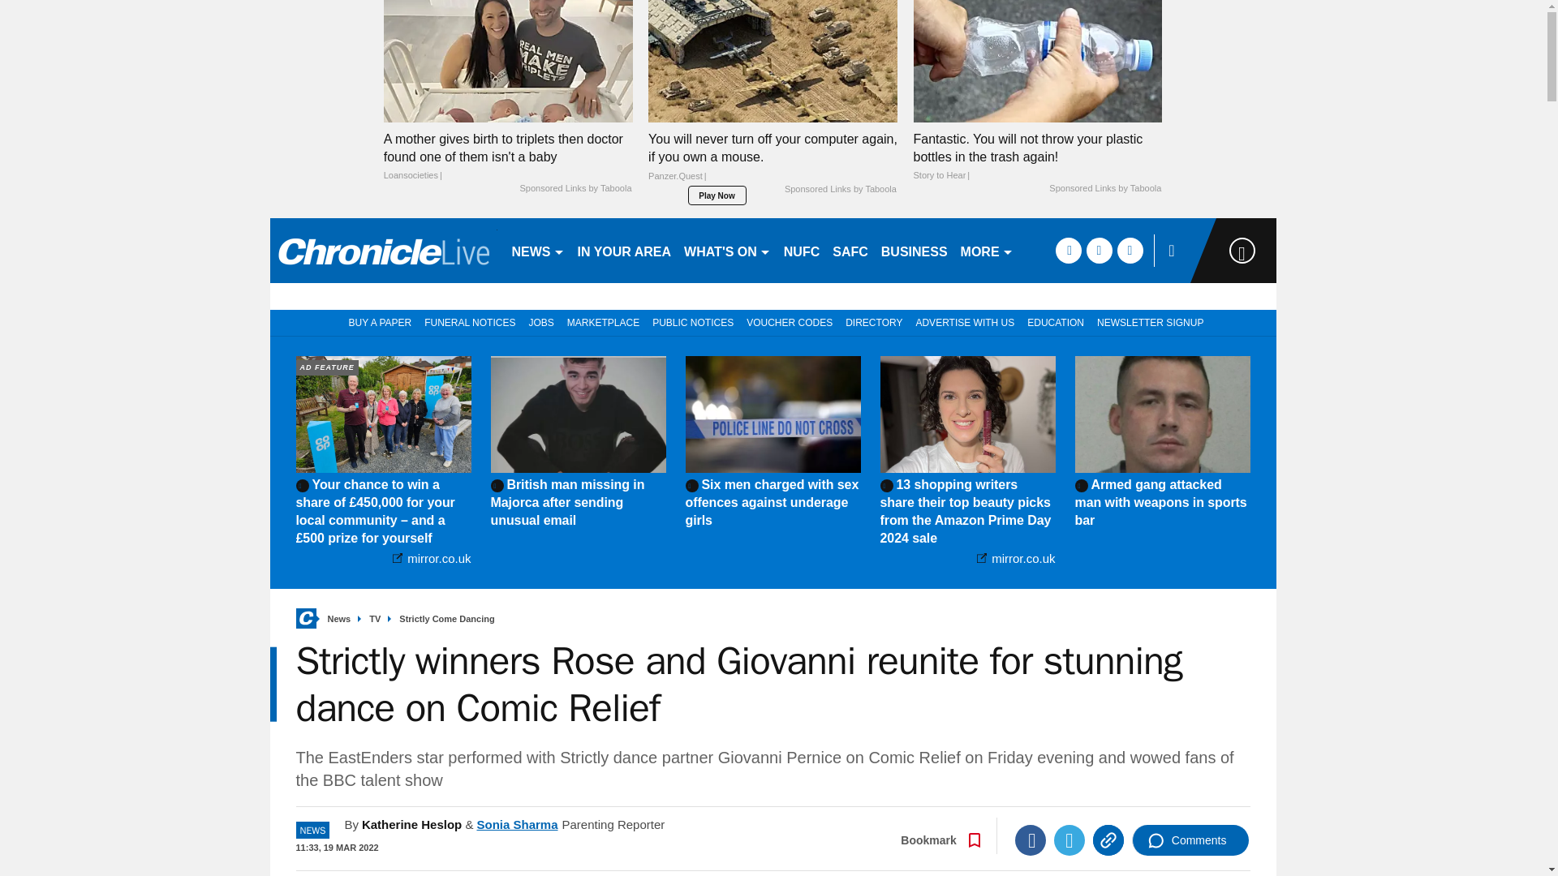 This screenshot has width=1558, height=876. What do you see at coordinates (575, 188) in the screenshot?
I see `Sponsored Links by Taboola` at bounding box center [575, 188].